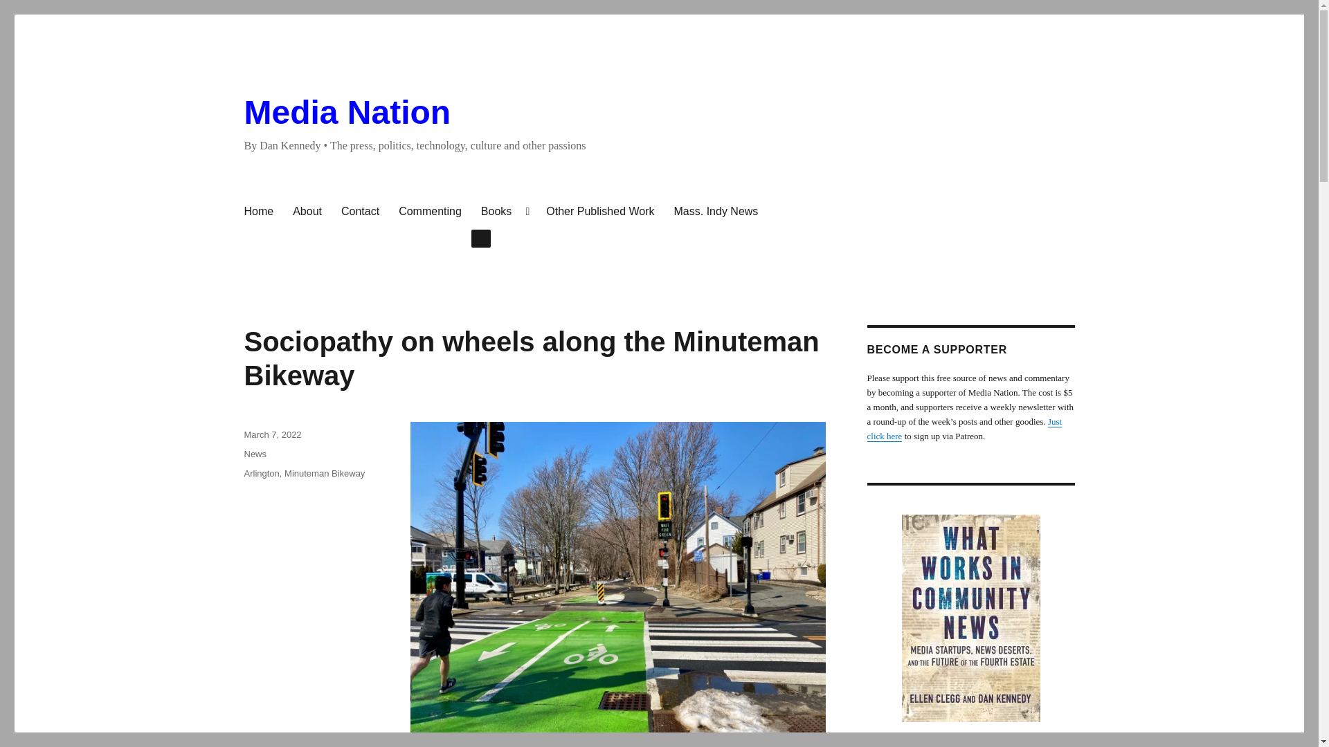 The width and height of the screenshot is (1329, 747). I want to click on About, so click(307, 212).